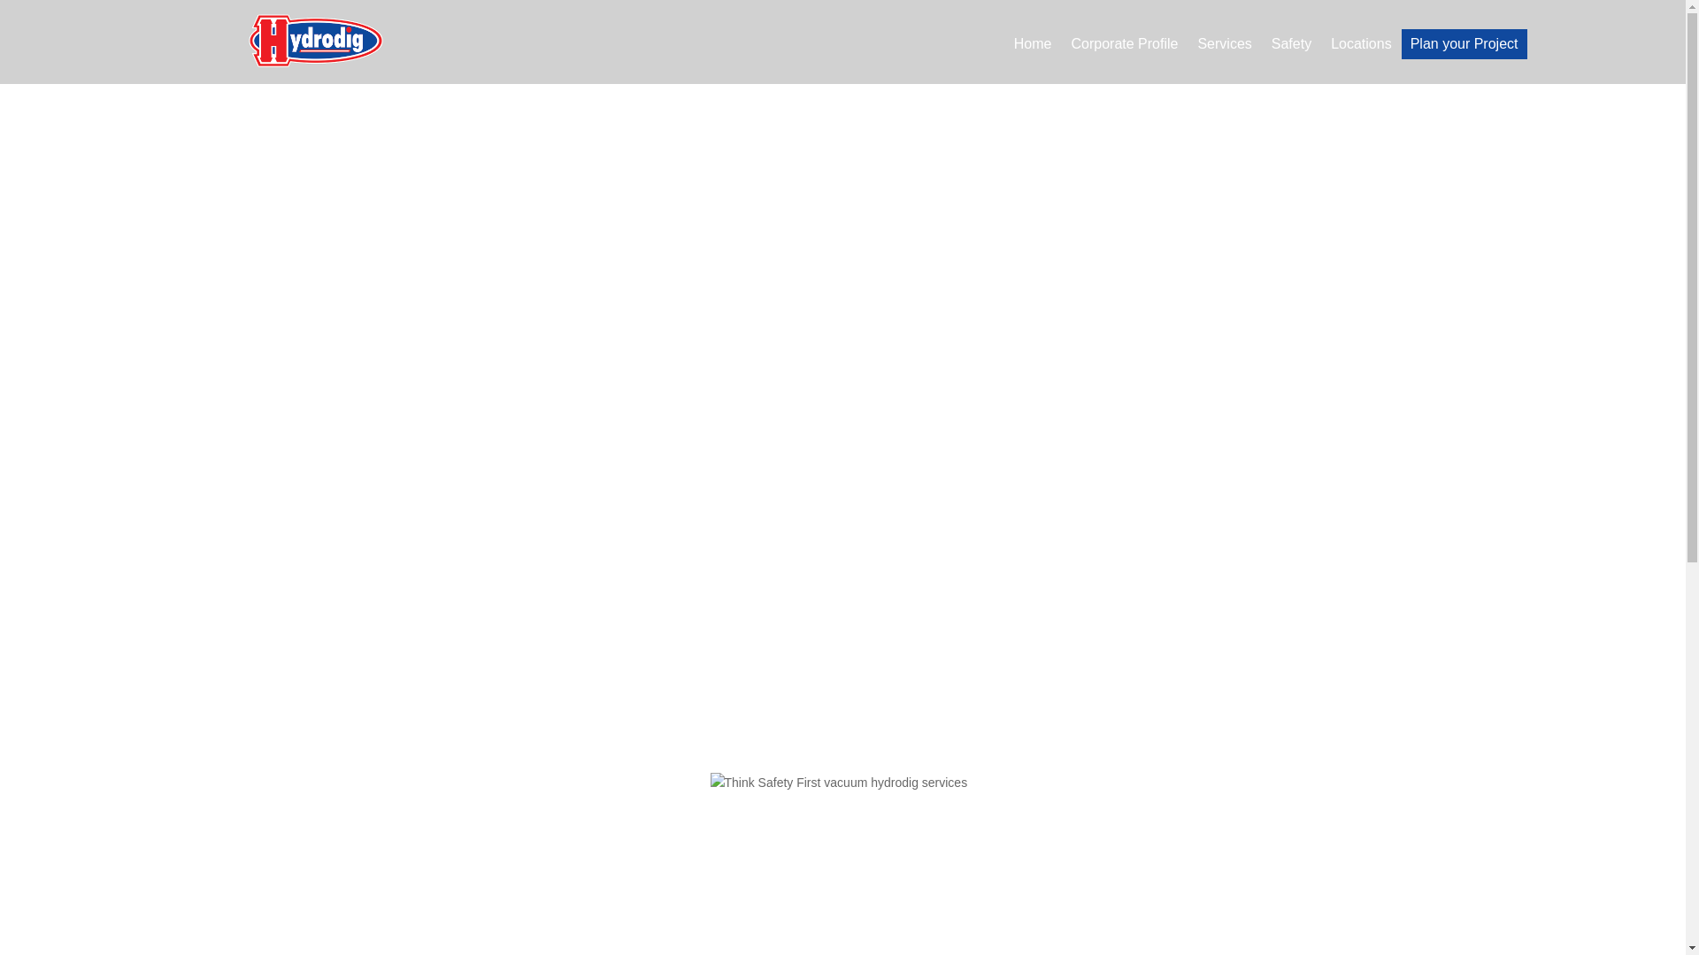 The image size is (1699, 955). Describe the element at coordinates (1361, 48) in the screenshot. I see `Locations` at that location.